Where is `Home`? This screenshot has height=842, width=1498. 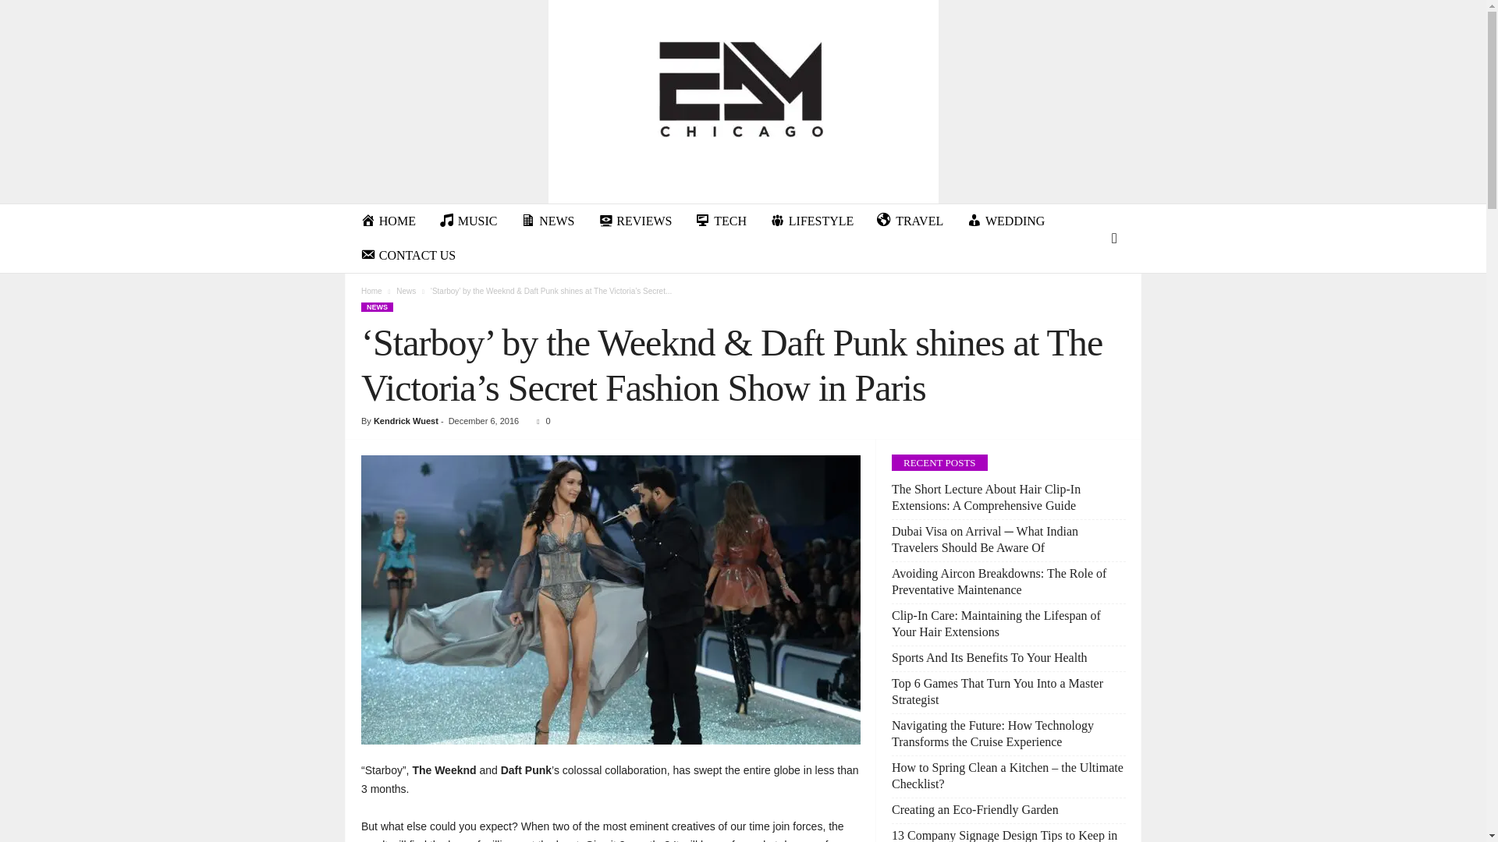 Home is located at coordinates (371, 292).